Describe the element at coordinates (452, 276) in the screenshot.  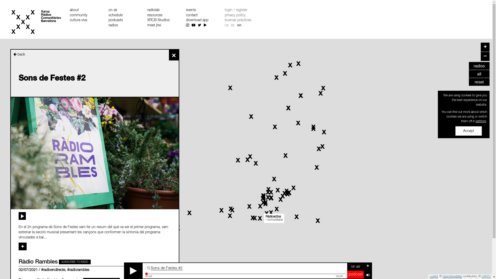
I see `OpenStreetMap` at that location.